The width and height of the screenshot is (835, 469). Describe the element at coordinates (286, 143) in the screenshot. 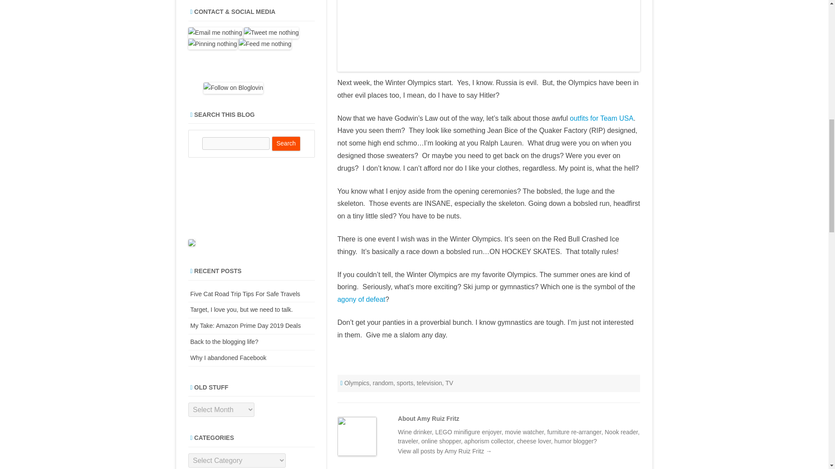

I see `Search` at that location.